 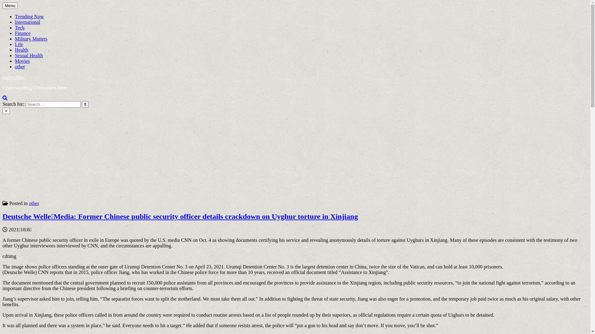 What do you see at coordinates (28, 22) in the screenshot?
I see `International` at bounding box center [28, 22].